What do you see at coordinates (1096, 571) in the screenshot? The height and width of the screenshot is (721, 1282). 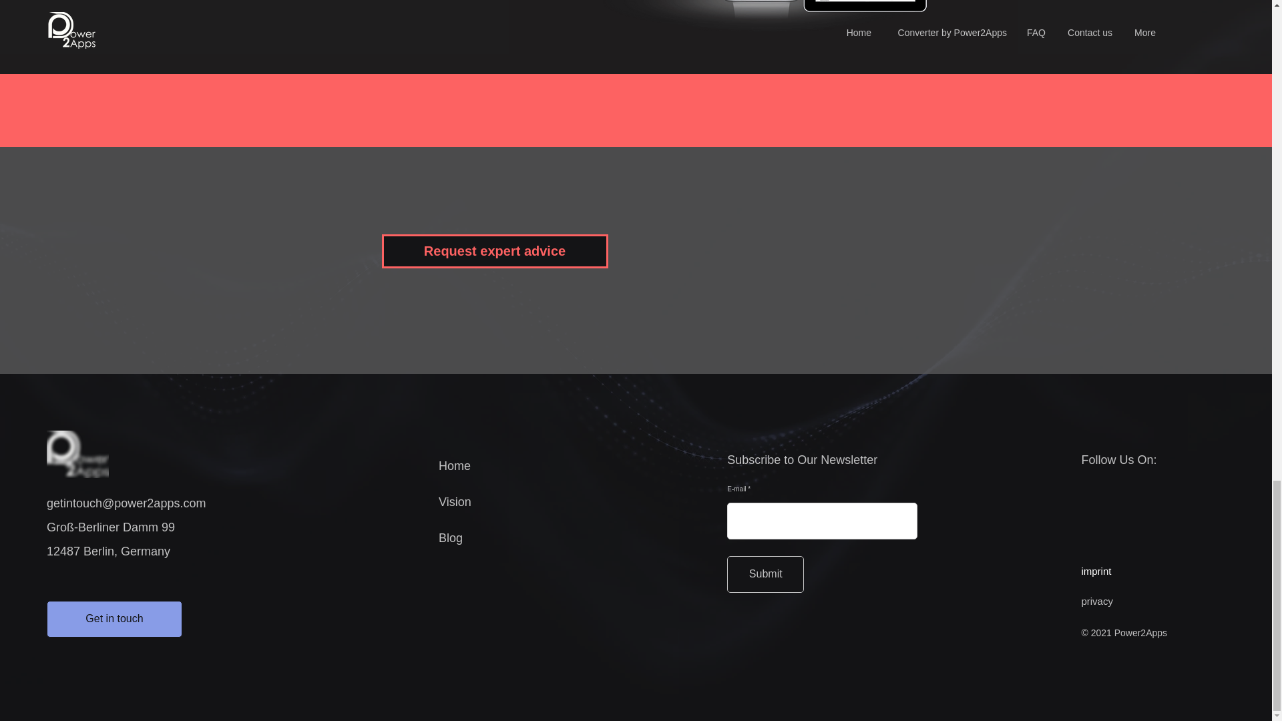 I see `imprint` at bounding box center [1096, 571].